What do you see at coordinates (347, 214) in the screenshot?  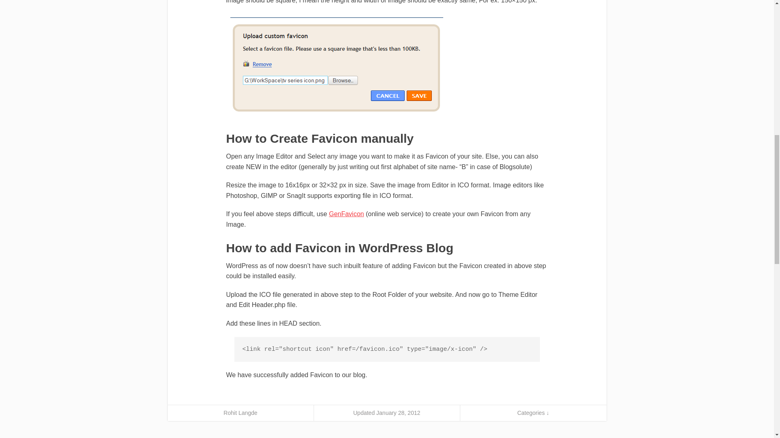 I see `GenFavicon` at bounding box center [347, 214].